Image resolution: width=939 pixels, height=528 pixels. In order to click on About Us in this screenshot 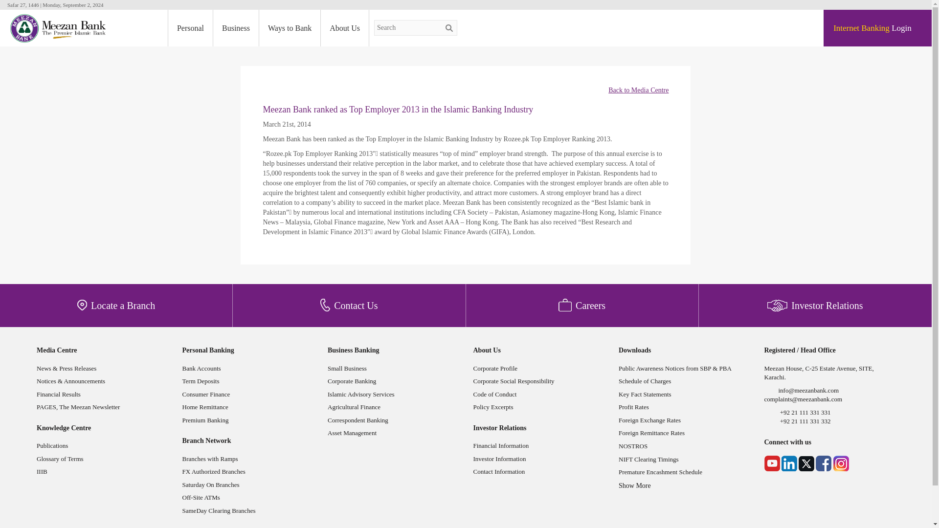, I will do `click(345, 28)`.